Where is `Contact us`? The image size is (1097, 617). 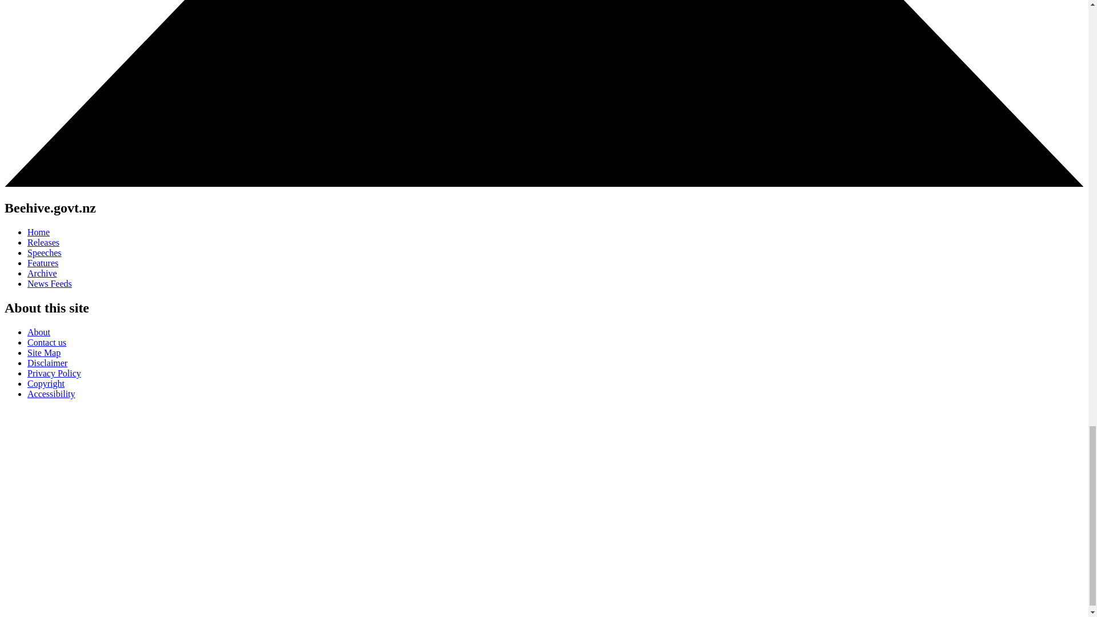 Contact us is located at coordinates (47, 342).